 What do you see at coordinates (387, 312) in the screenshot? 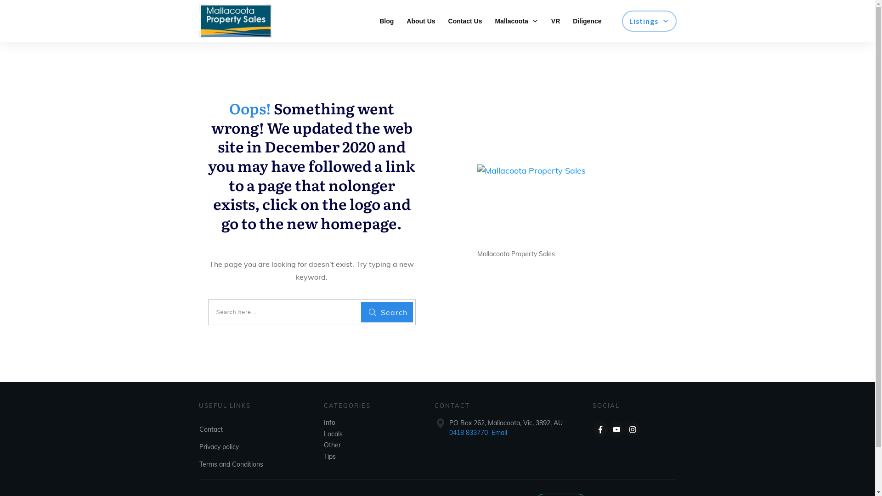
I see `Search` at bounding box center [387, 312].